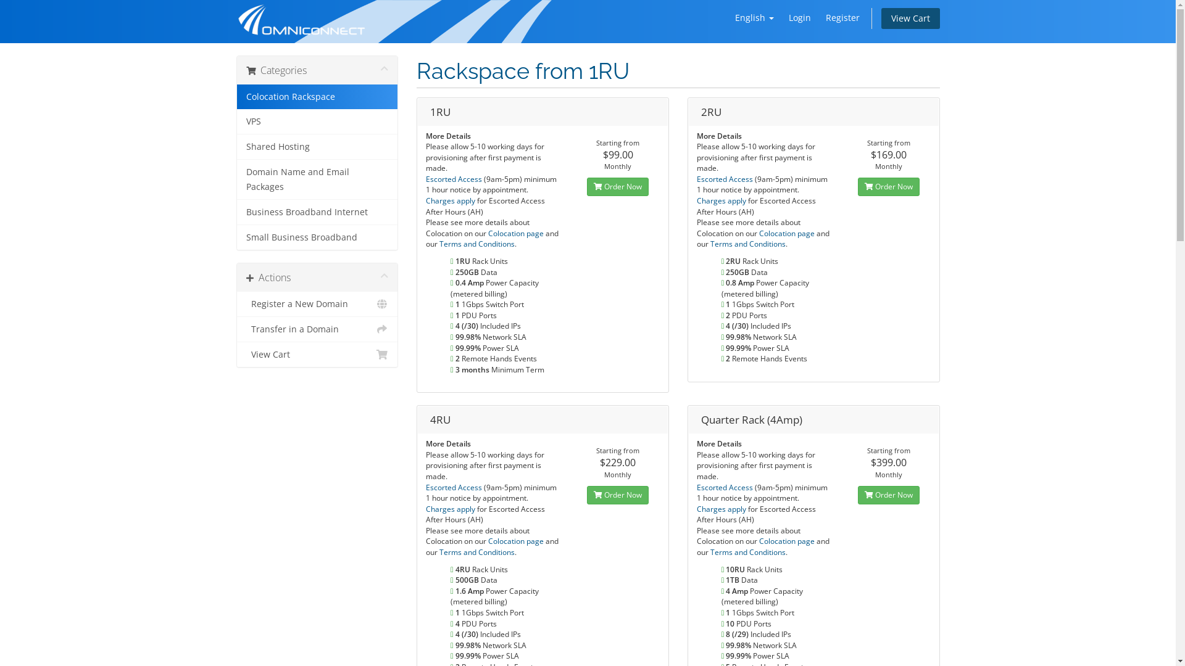  Describe the element at coordinates (317, 180) in the screenshot. I see `Domain Name and Email Packages` at that location.